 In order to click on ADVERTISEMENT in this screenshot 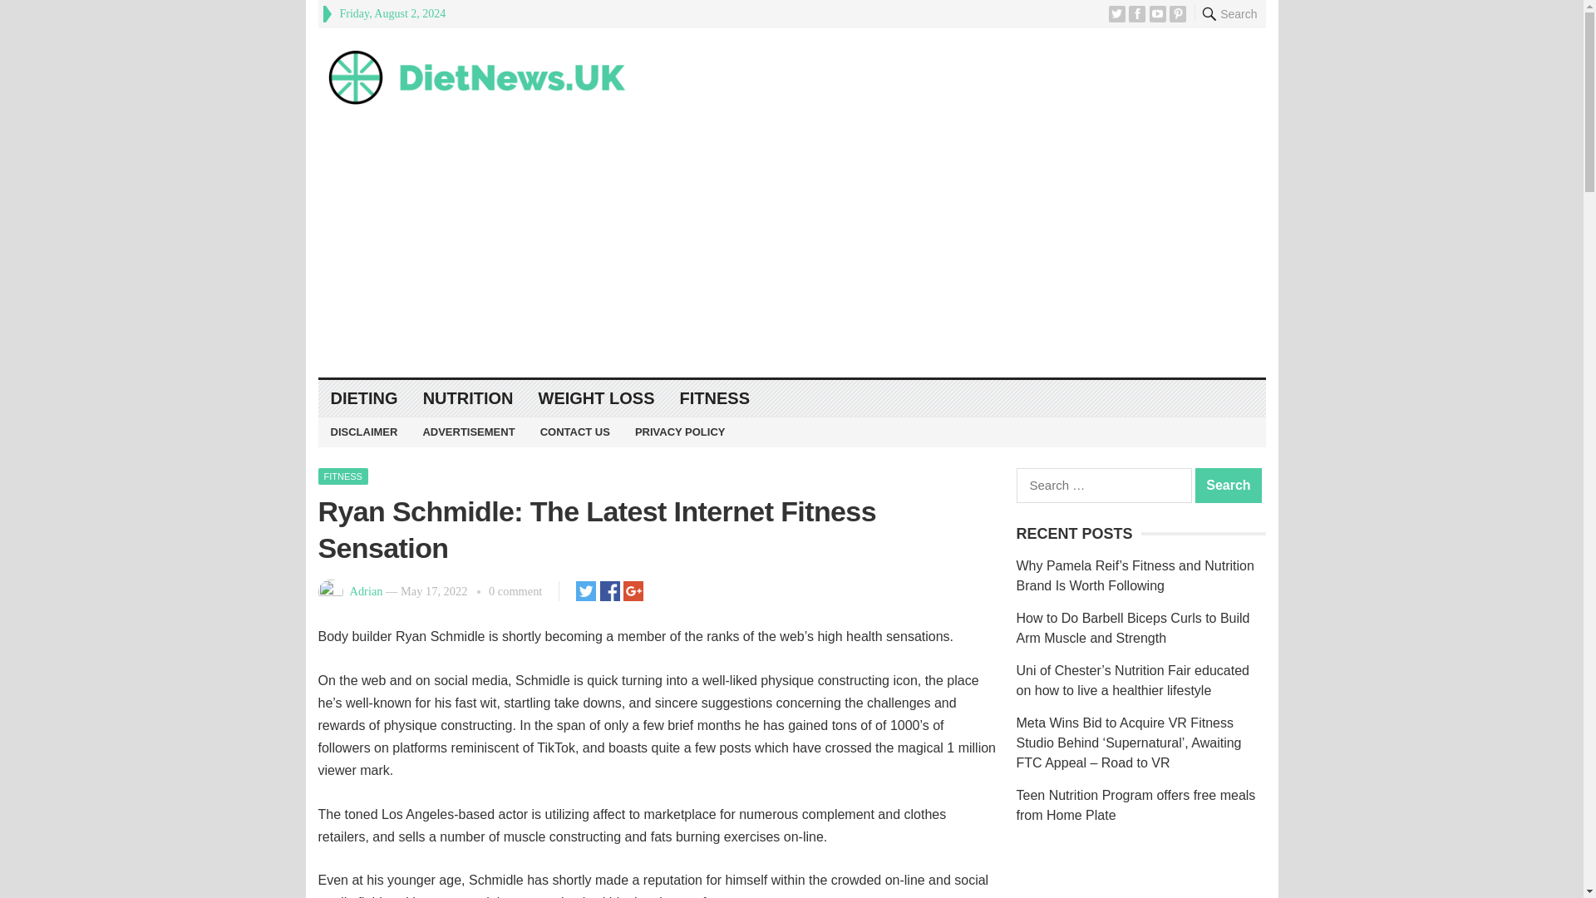, I will do `click(468, 432)`.